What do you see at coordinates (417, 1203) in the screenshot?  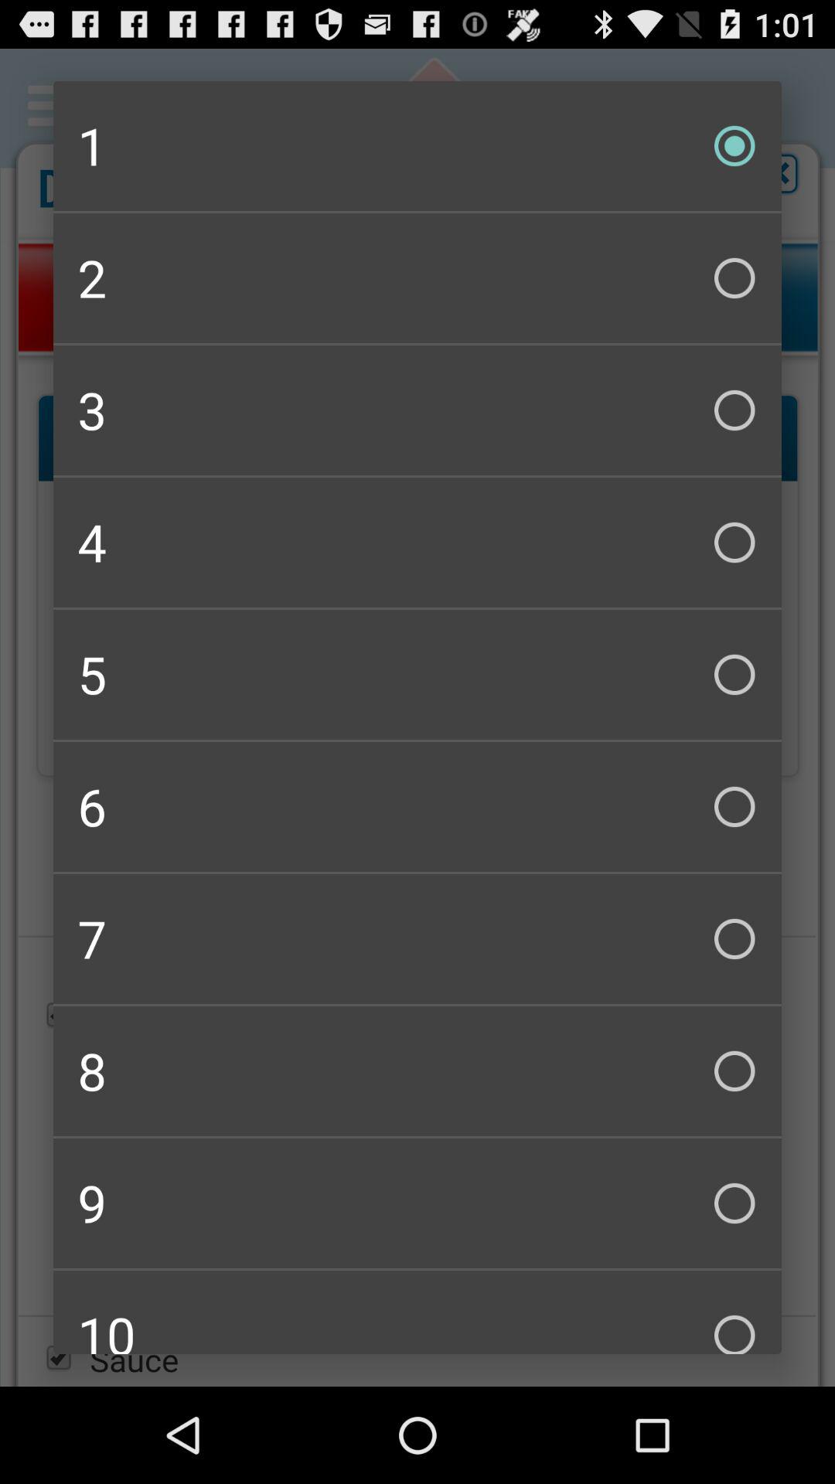 I see `press icon below the 8 checkbox` at bounding box center [417, 1203].